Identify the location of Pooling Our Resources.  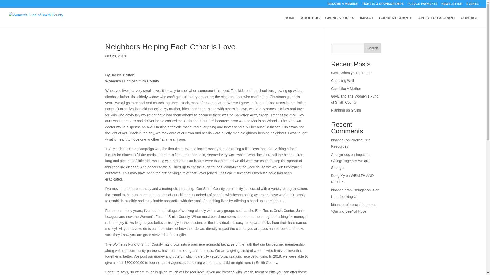
(350, 143).